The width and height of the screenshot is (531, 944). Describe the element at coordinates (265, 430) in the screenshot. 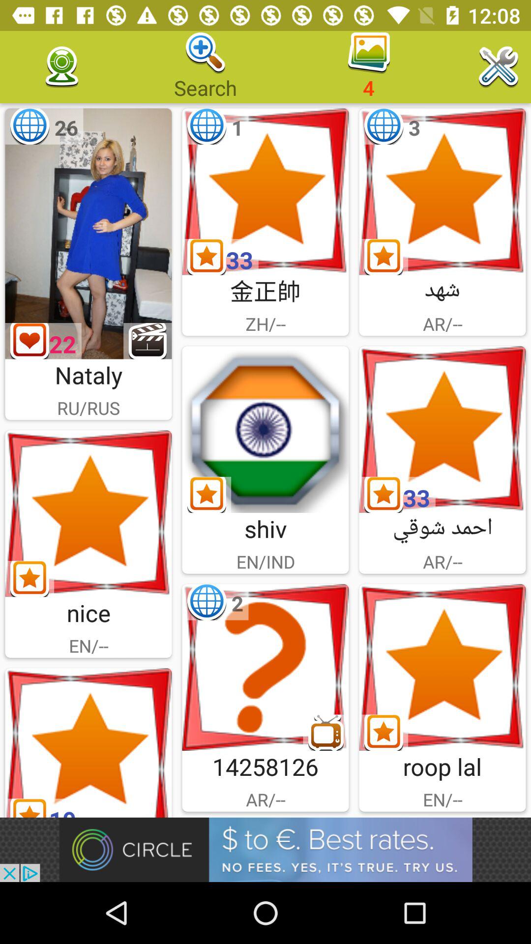

I see `open picture` at that location.